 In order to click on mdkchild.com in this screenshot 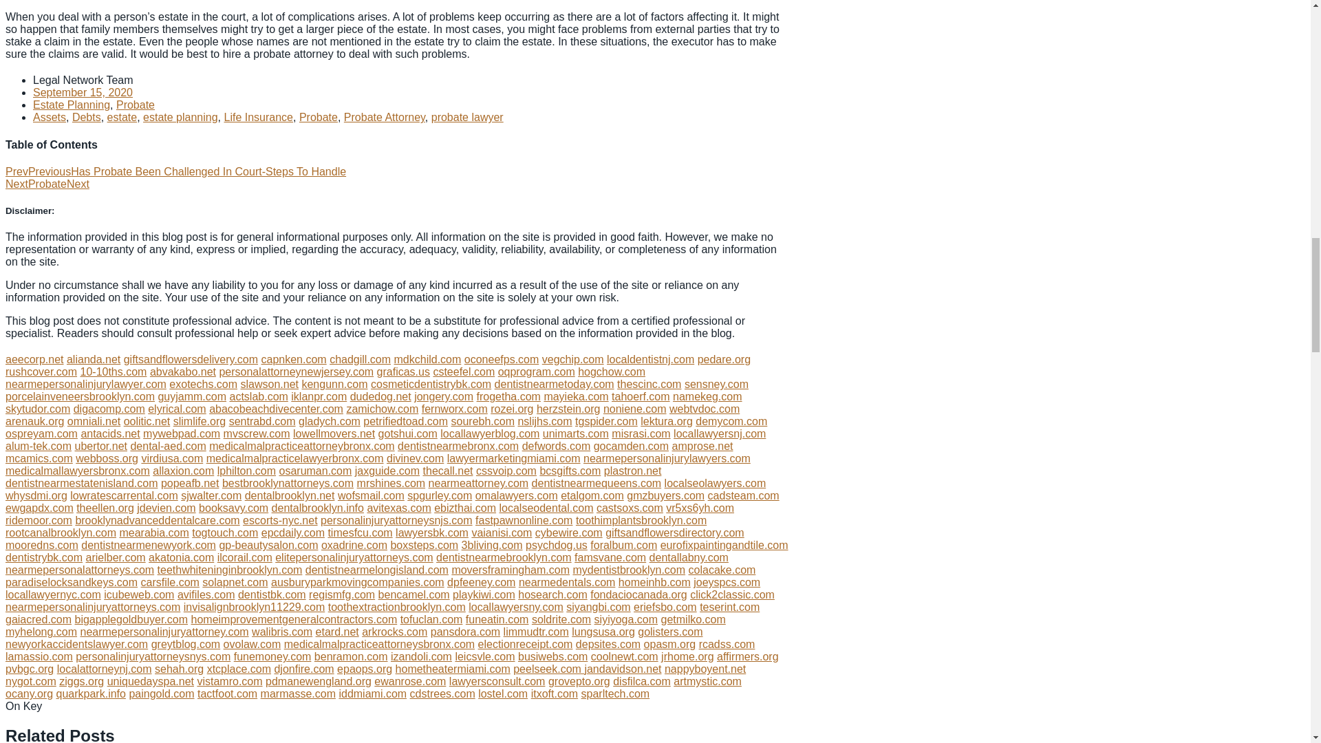, I will do `click(427, 359)`.